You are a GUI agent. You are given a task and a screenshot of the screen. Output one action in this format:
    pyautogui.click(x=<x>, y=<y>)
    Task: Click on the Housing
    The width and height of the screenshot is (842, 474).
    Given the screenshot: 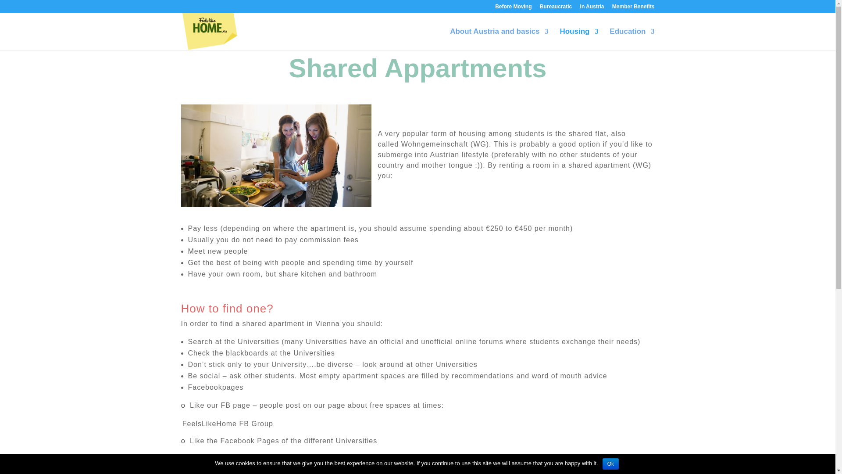 What is the action you would take?
    pyautogui.click(x=579, y=39)
    